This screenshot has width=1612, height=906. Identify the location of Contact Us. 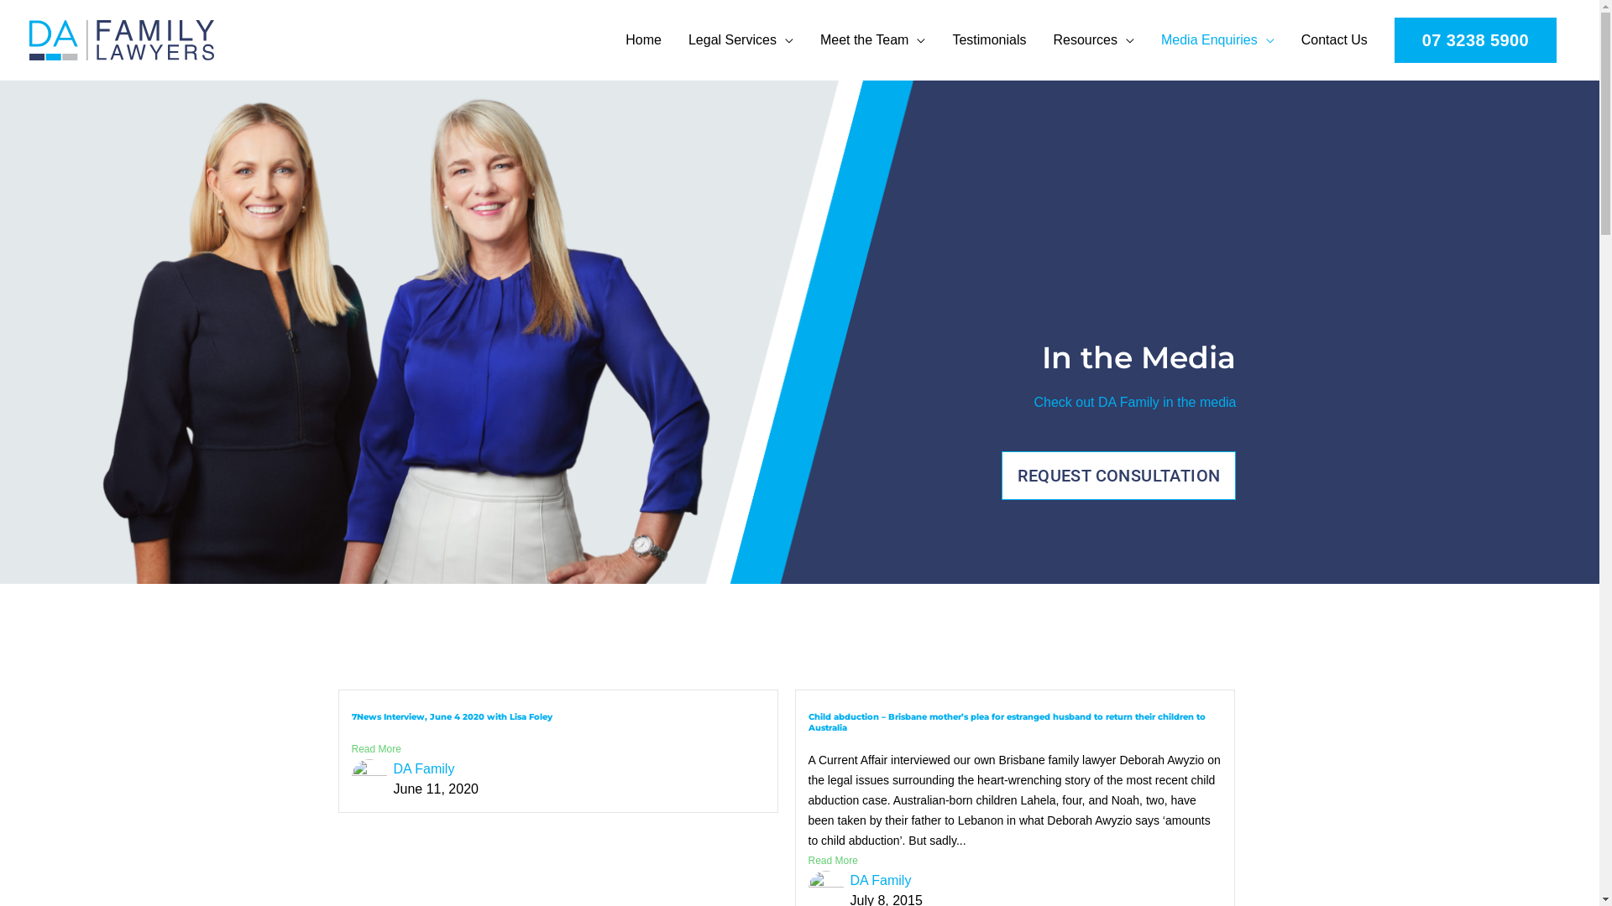
(1335, 40).